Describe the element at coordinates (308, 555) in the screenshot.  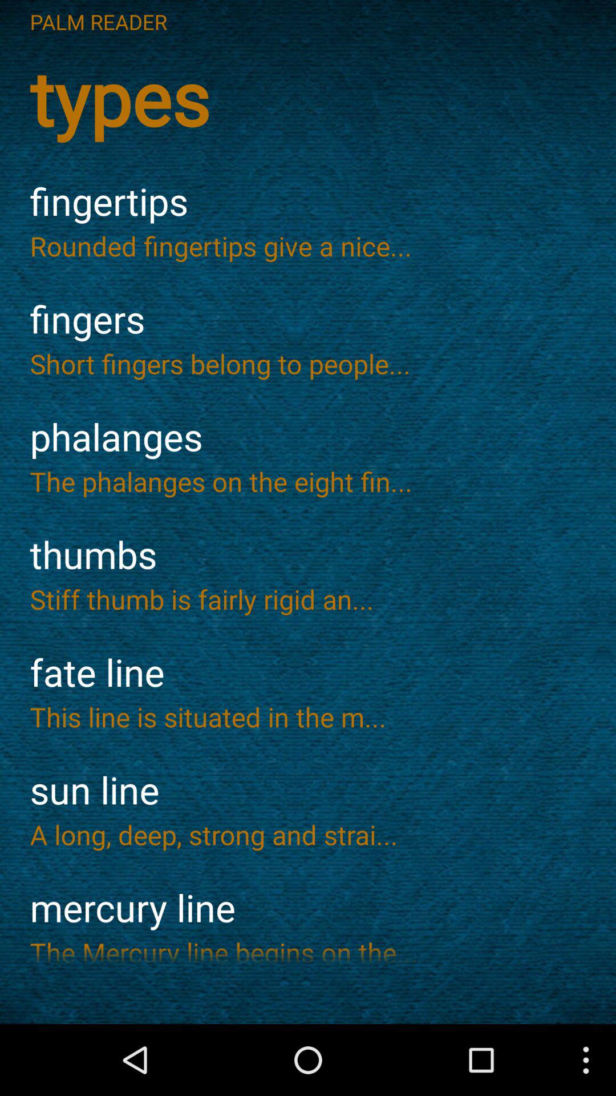
I see `scroll until the thumbs app` at that location.